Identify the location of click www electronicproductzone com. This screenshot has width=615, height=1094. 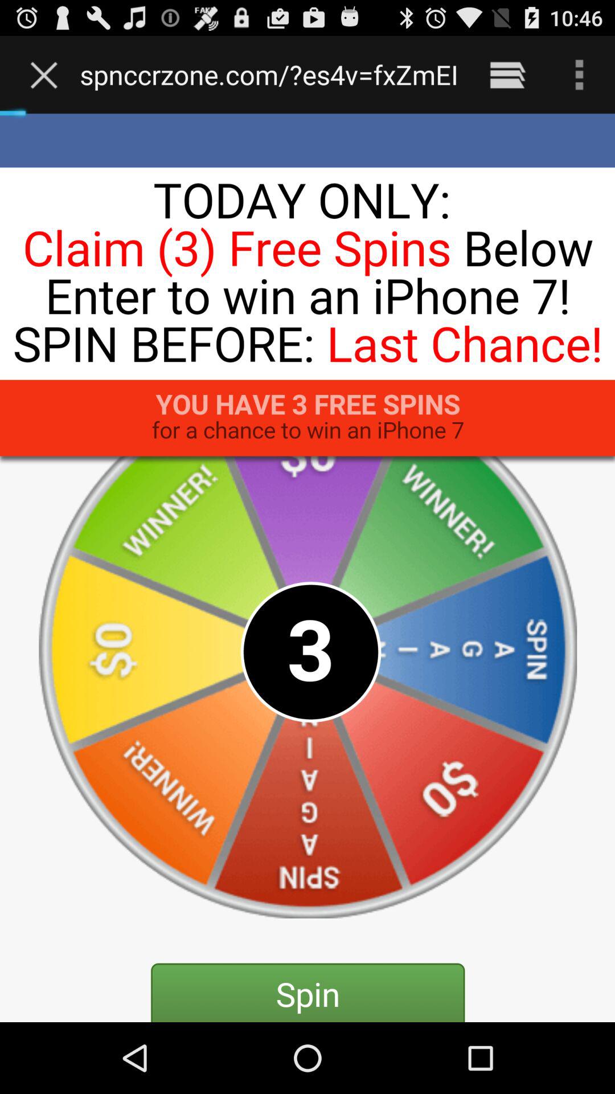
(269, 74).